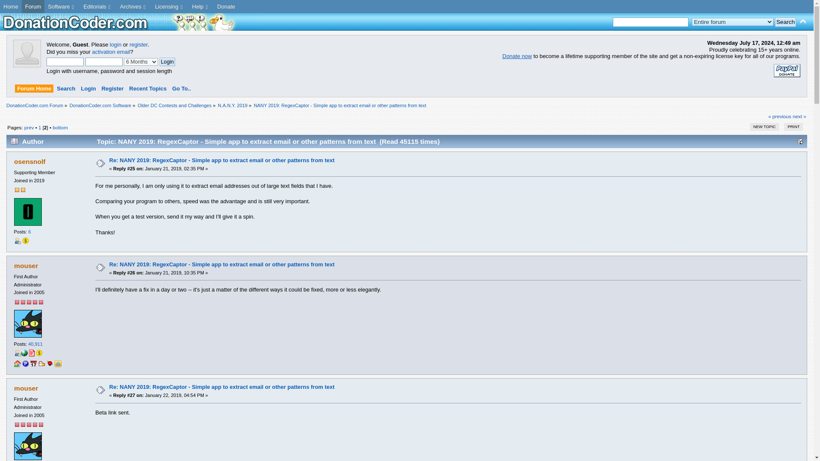 This screenshot has width=820, height=461. Describe the element at coordinates (803, 21) in the screenshot. I see `Shrink or expand the header.` at that location.